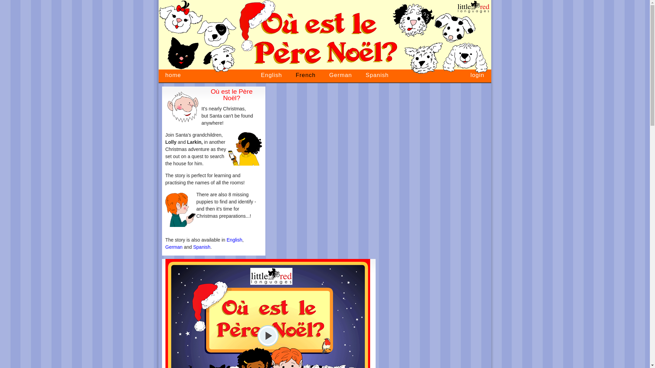 Image resolution: width=655 pixels, height=368 pixels. Describe the element at coordinates (234, 240) in the screenshot. I see `English` at that location.